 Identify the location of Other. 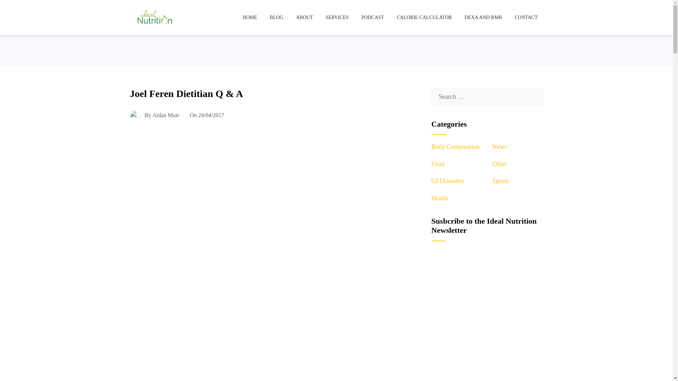
(499, 164).